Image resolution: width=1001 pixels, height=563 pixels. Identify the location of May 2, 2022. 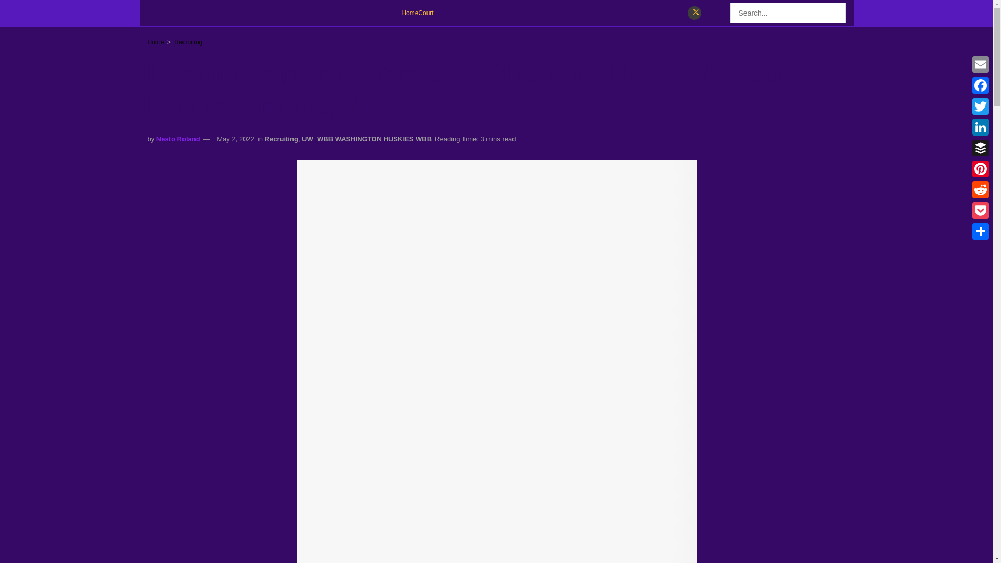
(236, 139).